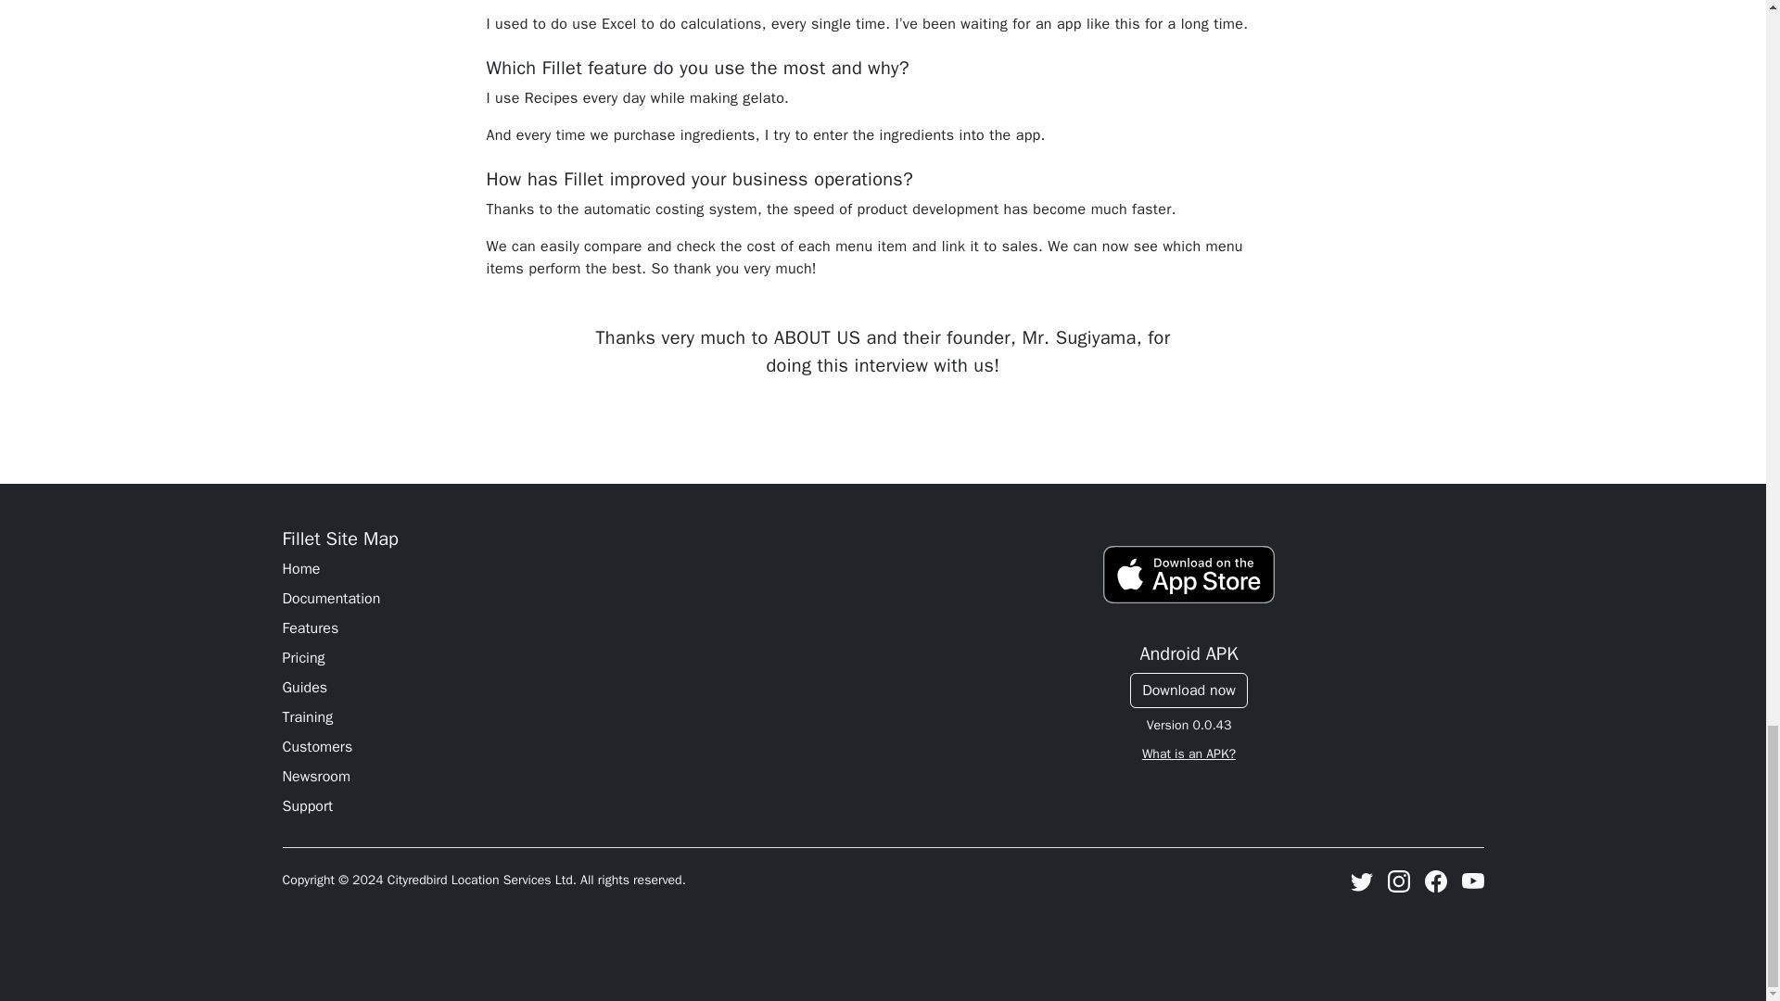 The width and height of the screenshot is (1780, 1001). Describe the element at coordinates (1189, 690) in the screenshot. I see `Download now` at that location.